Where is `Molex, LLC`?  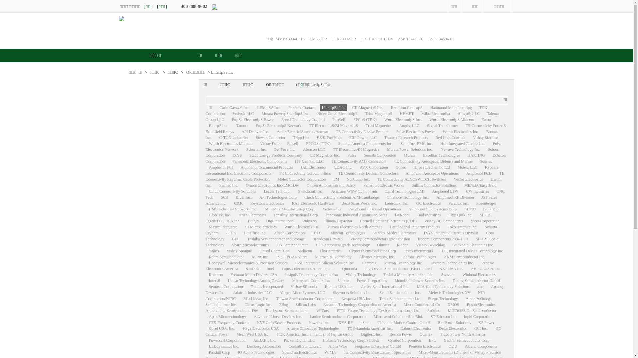
Molex, LLC is located at coordinates (468, 167).